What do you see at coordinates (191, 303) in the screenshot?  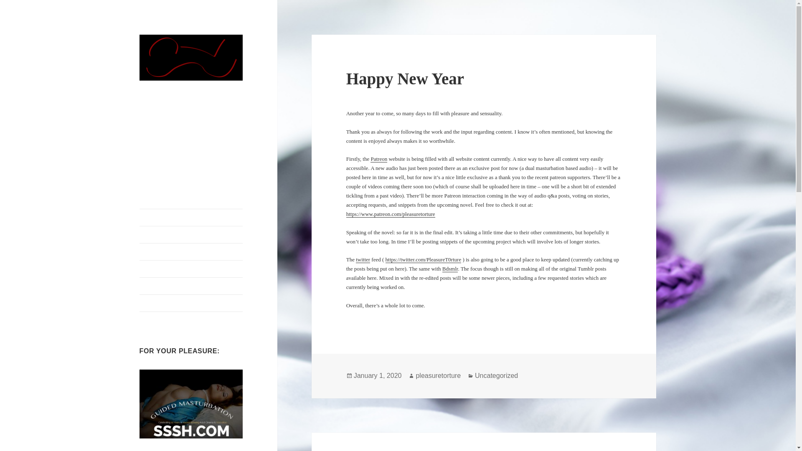 I see `Contact` at bounding box center [191, 303].